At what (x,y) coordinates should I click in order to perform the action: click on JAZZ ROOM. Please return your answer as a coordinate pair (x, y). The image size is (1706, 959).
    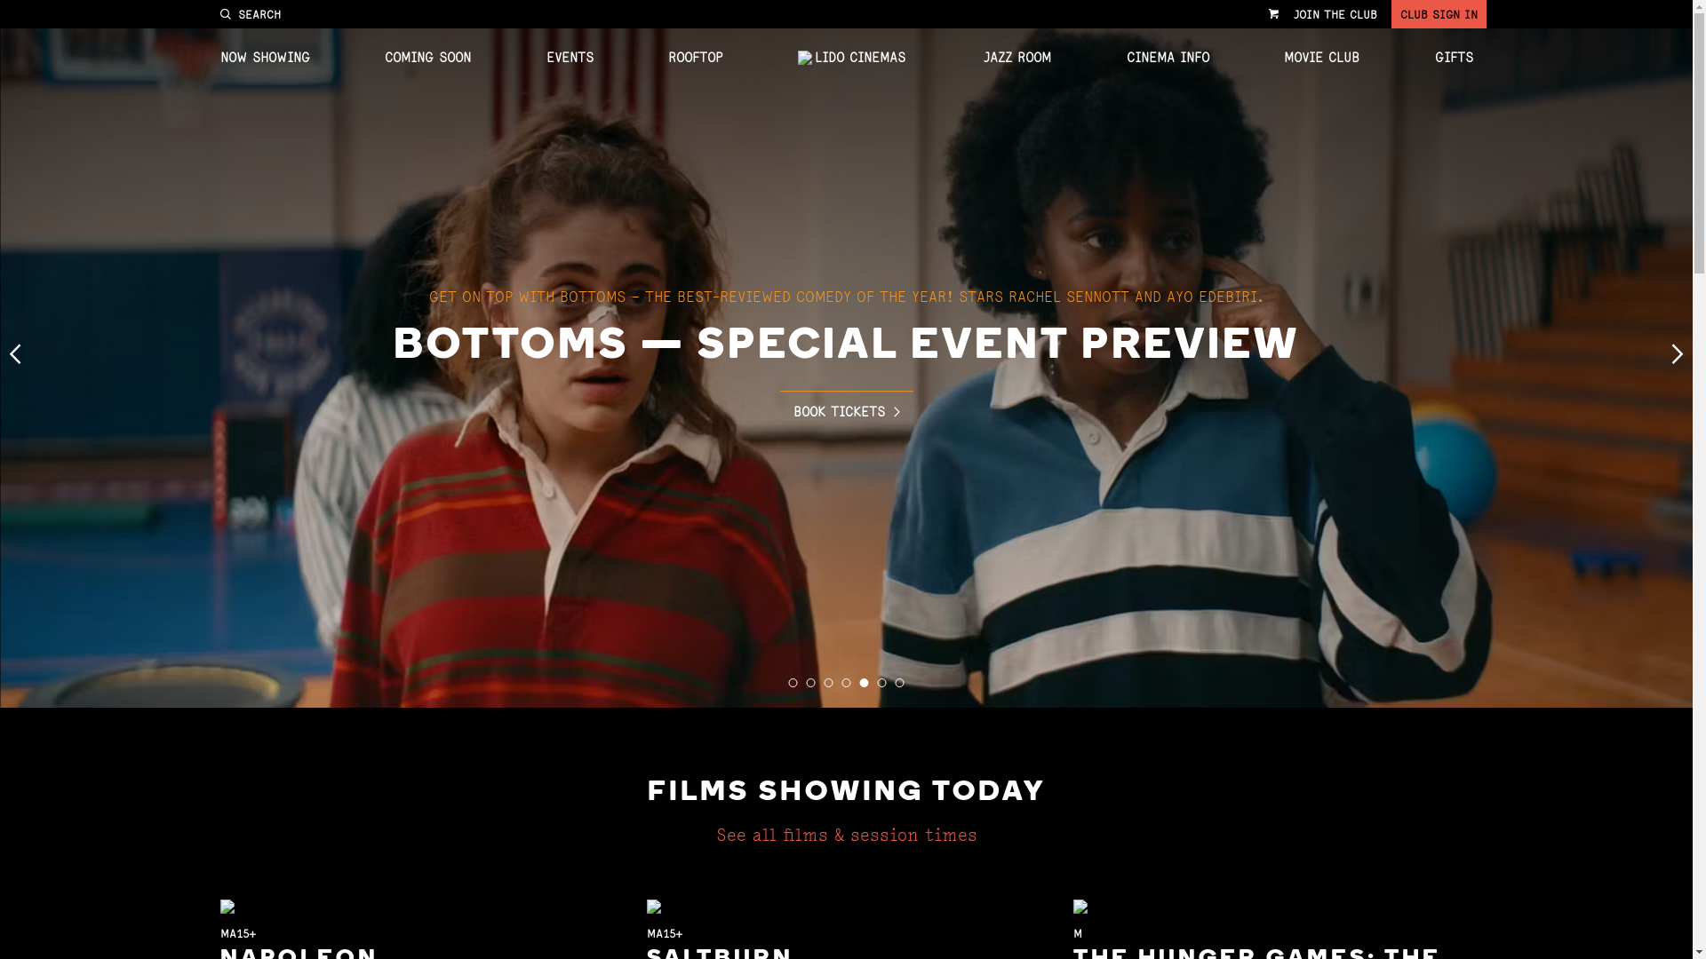
    Looking at the image, I should click on (1017, 58).